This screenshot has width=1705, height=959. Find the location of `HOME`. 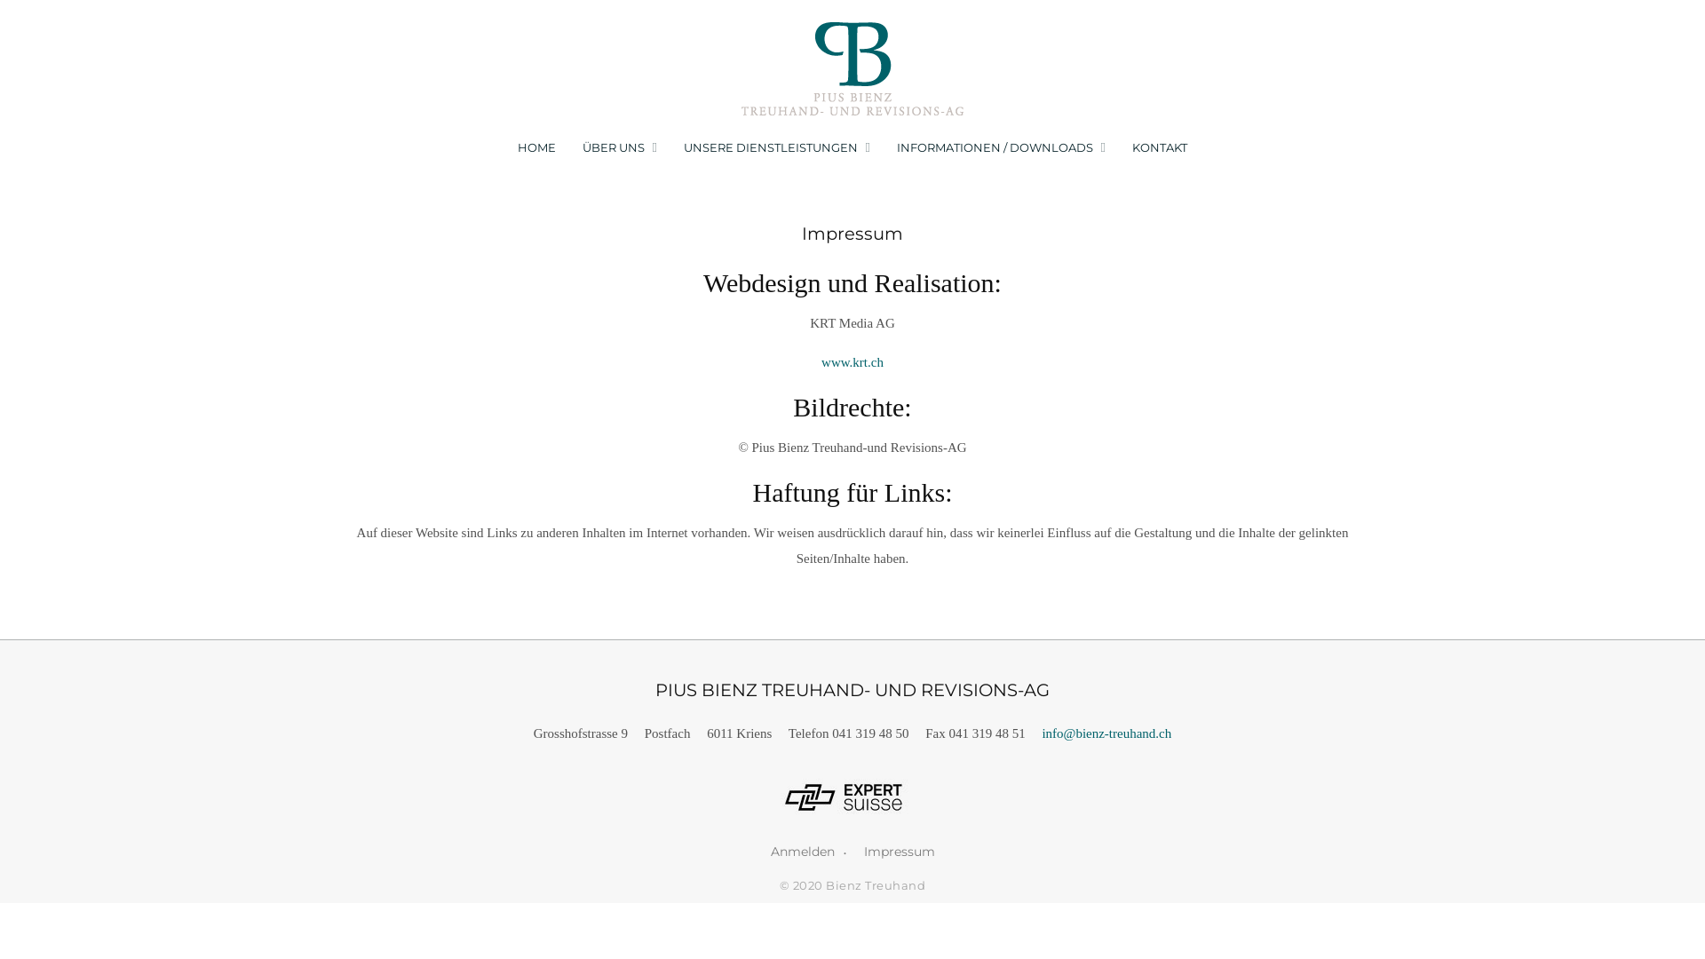

HOME is located at coordinates (536, 147).